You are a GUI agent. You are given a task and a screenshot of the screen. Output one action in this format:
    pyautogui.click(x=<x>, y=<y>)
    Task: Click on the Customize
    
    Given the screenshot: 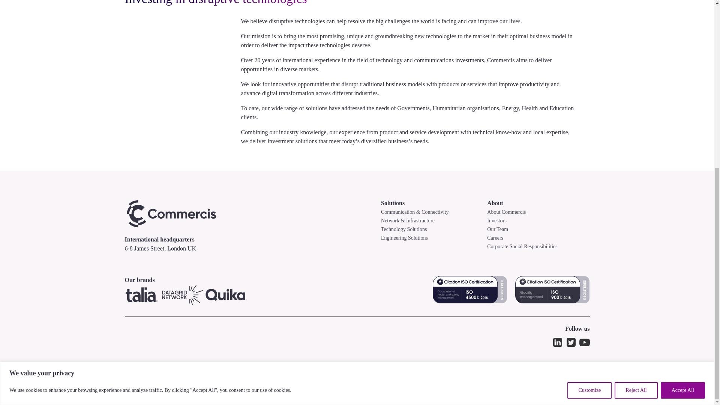 What is the action you would take?
    pyautogui.click(x=589, y=106)
    